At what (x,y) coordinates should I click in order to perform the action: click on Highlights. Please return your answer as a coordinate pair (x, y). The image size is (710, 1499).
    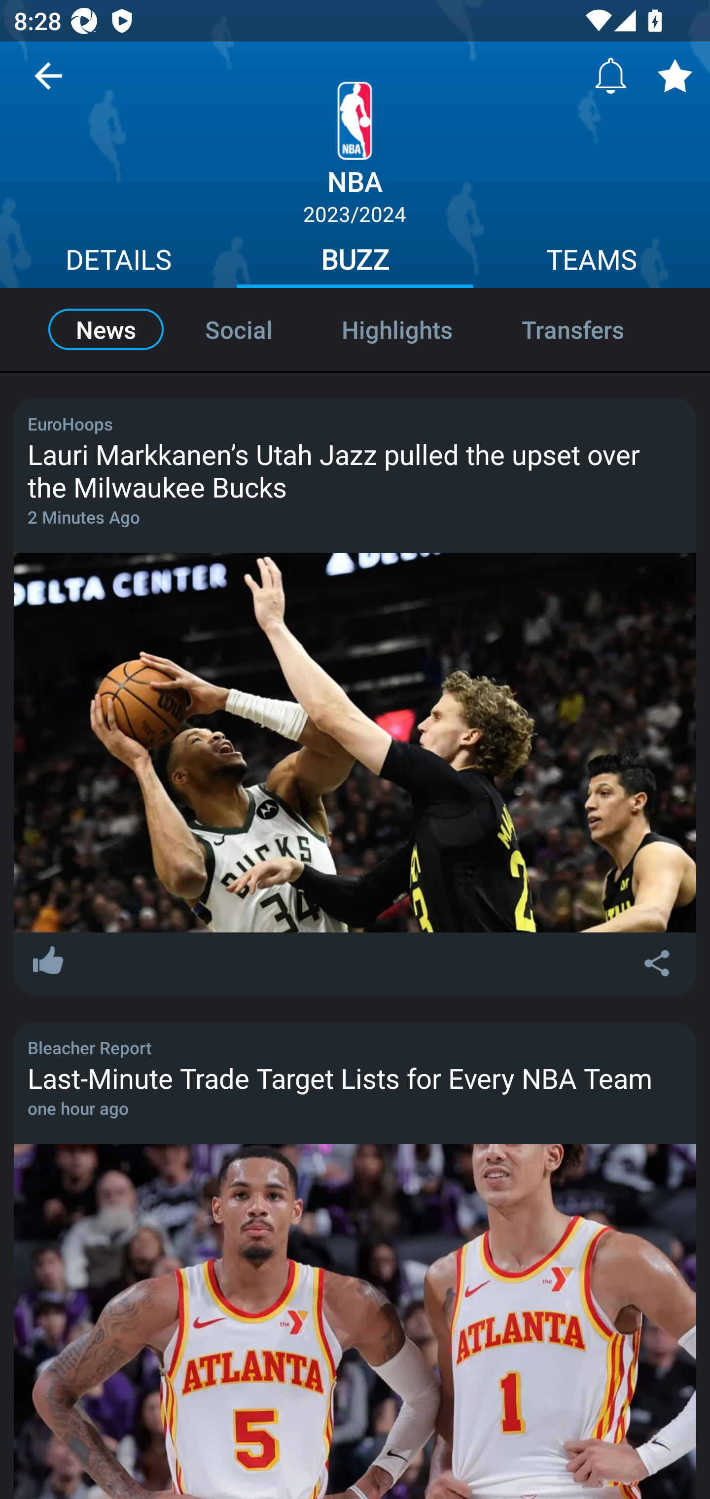
    Looking at the image, I should click on (397, 328).